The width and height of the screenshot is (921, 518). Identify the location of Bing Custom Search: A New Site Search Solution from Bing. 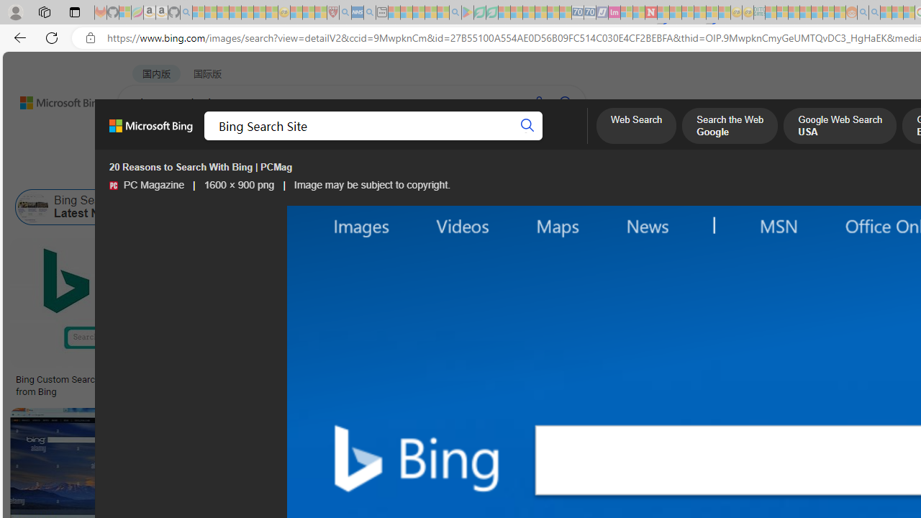
(122, 386).